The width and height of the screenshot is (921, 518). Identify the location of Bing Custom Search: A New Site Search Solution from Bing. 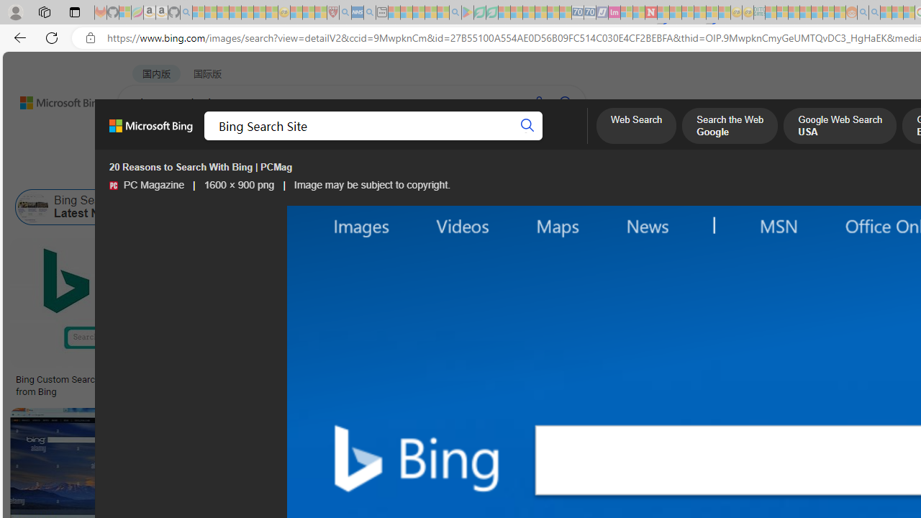
(122, 386).